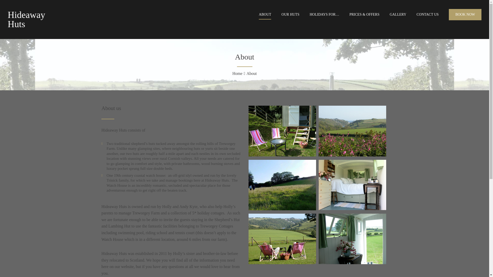 This screenshot has height=277, width=493. Describe the element at coordinates (282, 209) in the screenshot. I see `below the lambing hut` at that location.